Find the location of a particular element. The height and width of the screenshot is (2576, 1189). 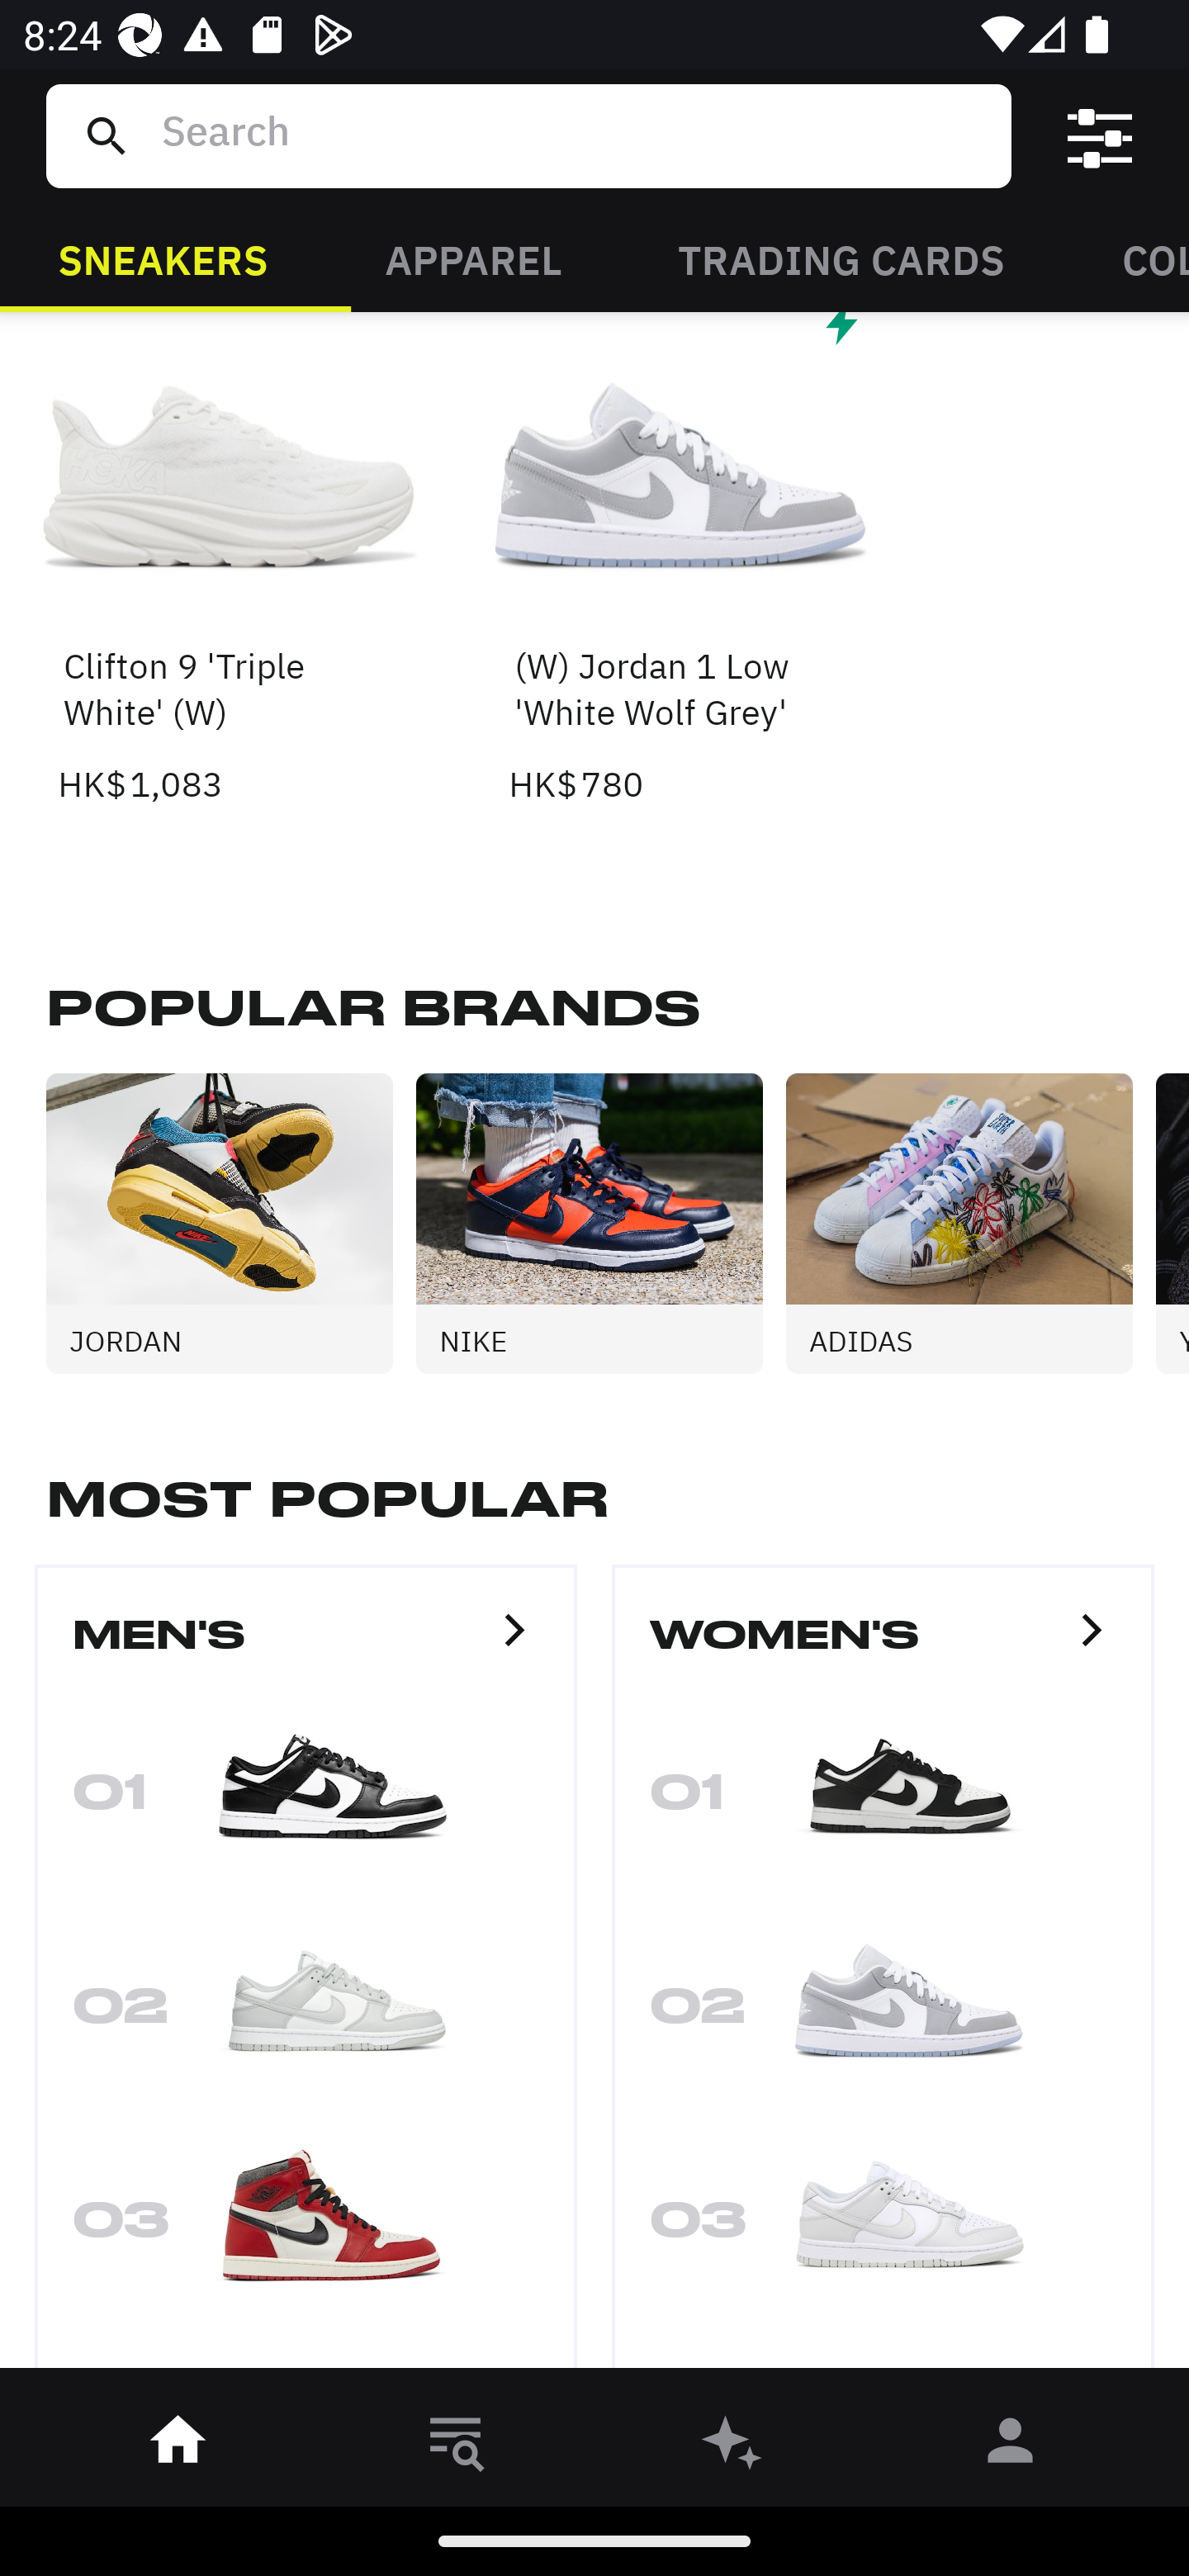

 is located at coordinates (1100, 136).